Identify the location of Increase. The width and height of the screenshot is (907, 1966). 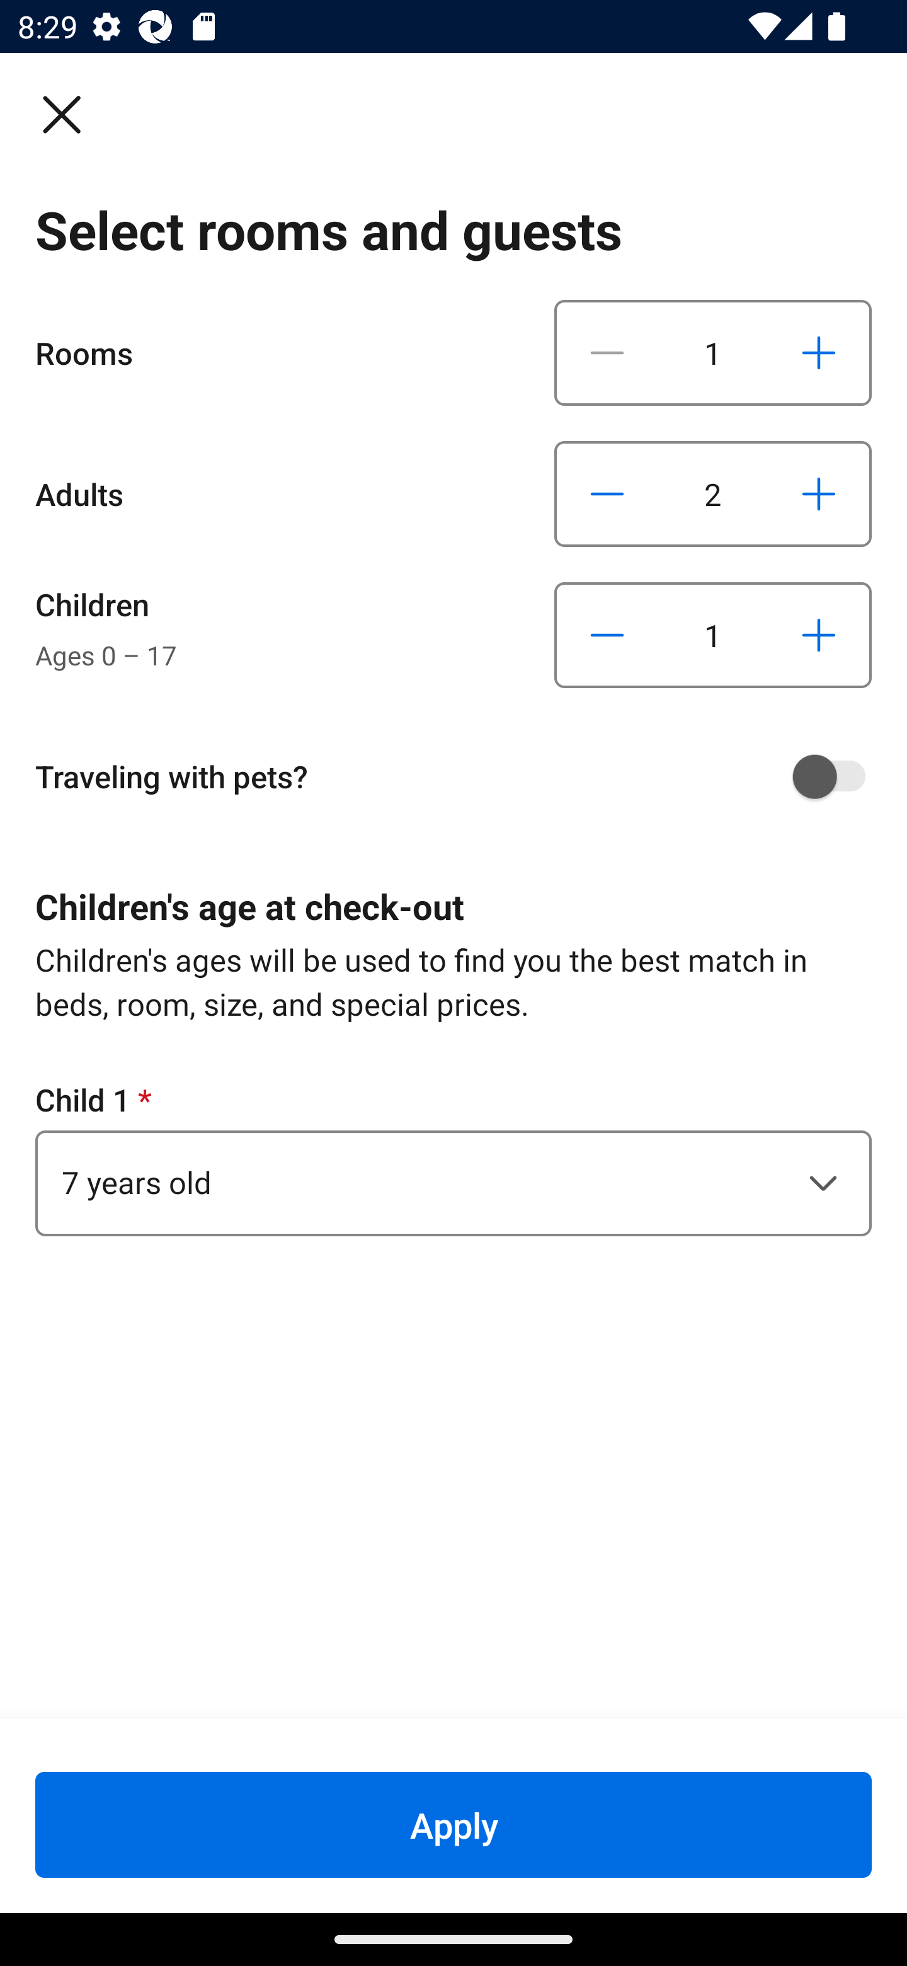
(818, 353).